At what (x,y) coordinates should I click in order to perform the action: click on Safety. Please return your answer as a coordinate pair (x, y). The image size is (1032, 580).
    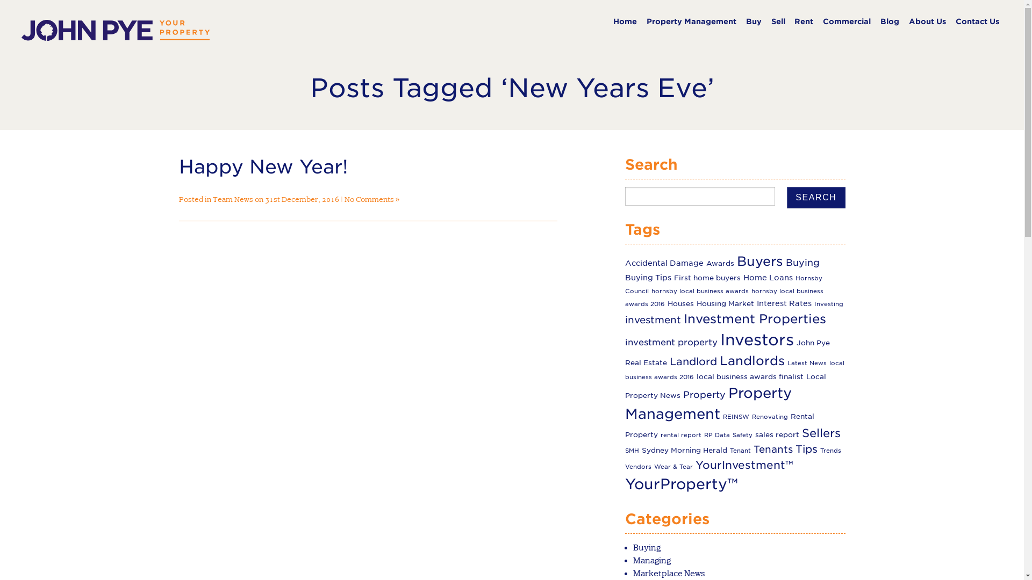
    Looking at the image, I should click on (743, 435).